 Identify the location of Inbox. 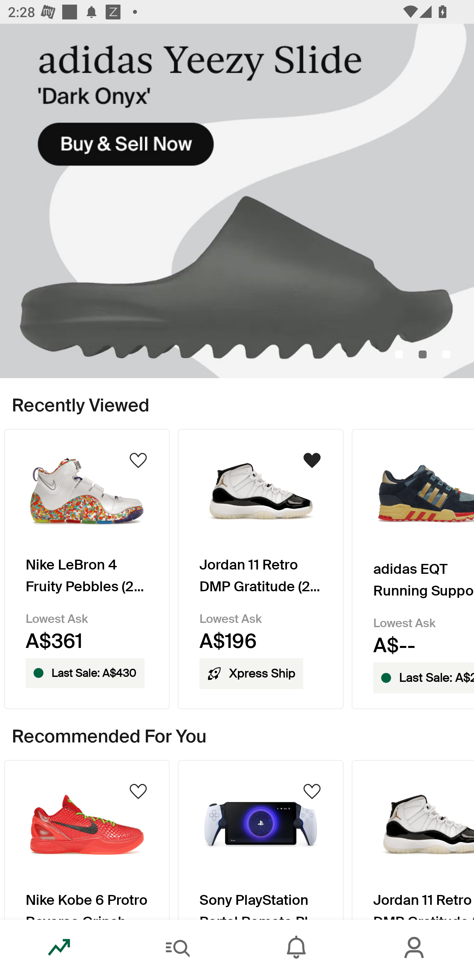
(296, 947).